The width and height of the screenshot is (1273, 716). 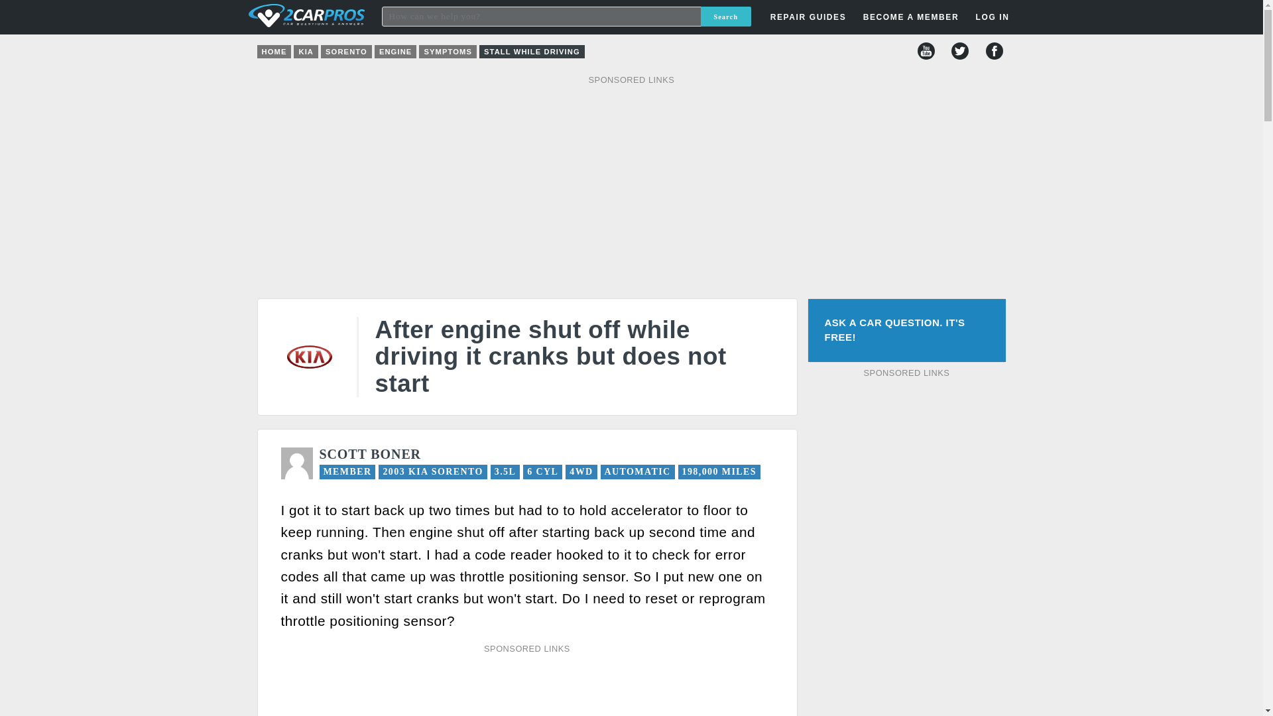 I want to click on SYMPTOMS, so click(x=447, y=52).